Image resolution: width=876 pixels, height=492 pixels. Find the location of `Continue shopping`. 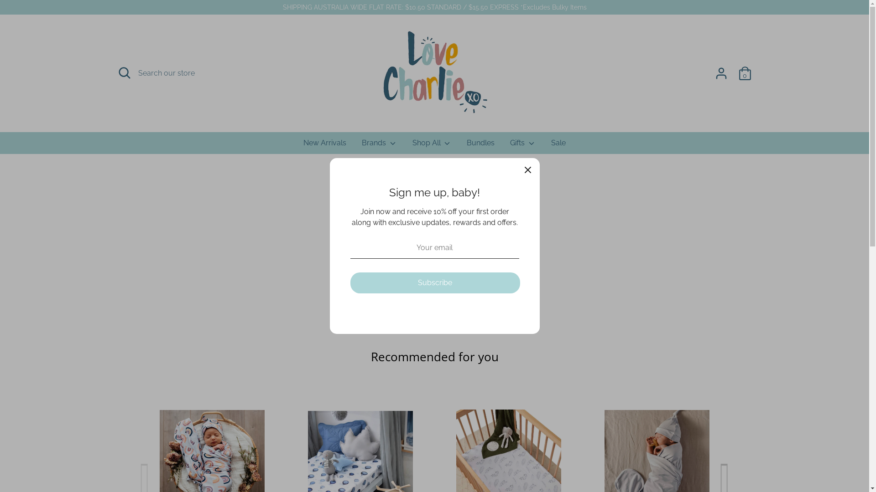

Continue shopping is located at coordinates (434, 261).